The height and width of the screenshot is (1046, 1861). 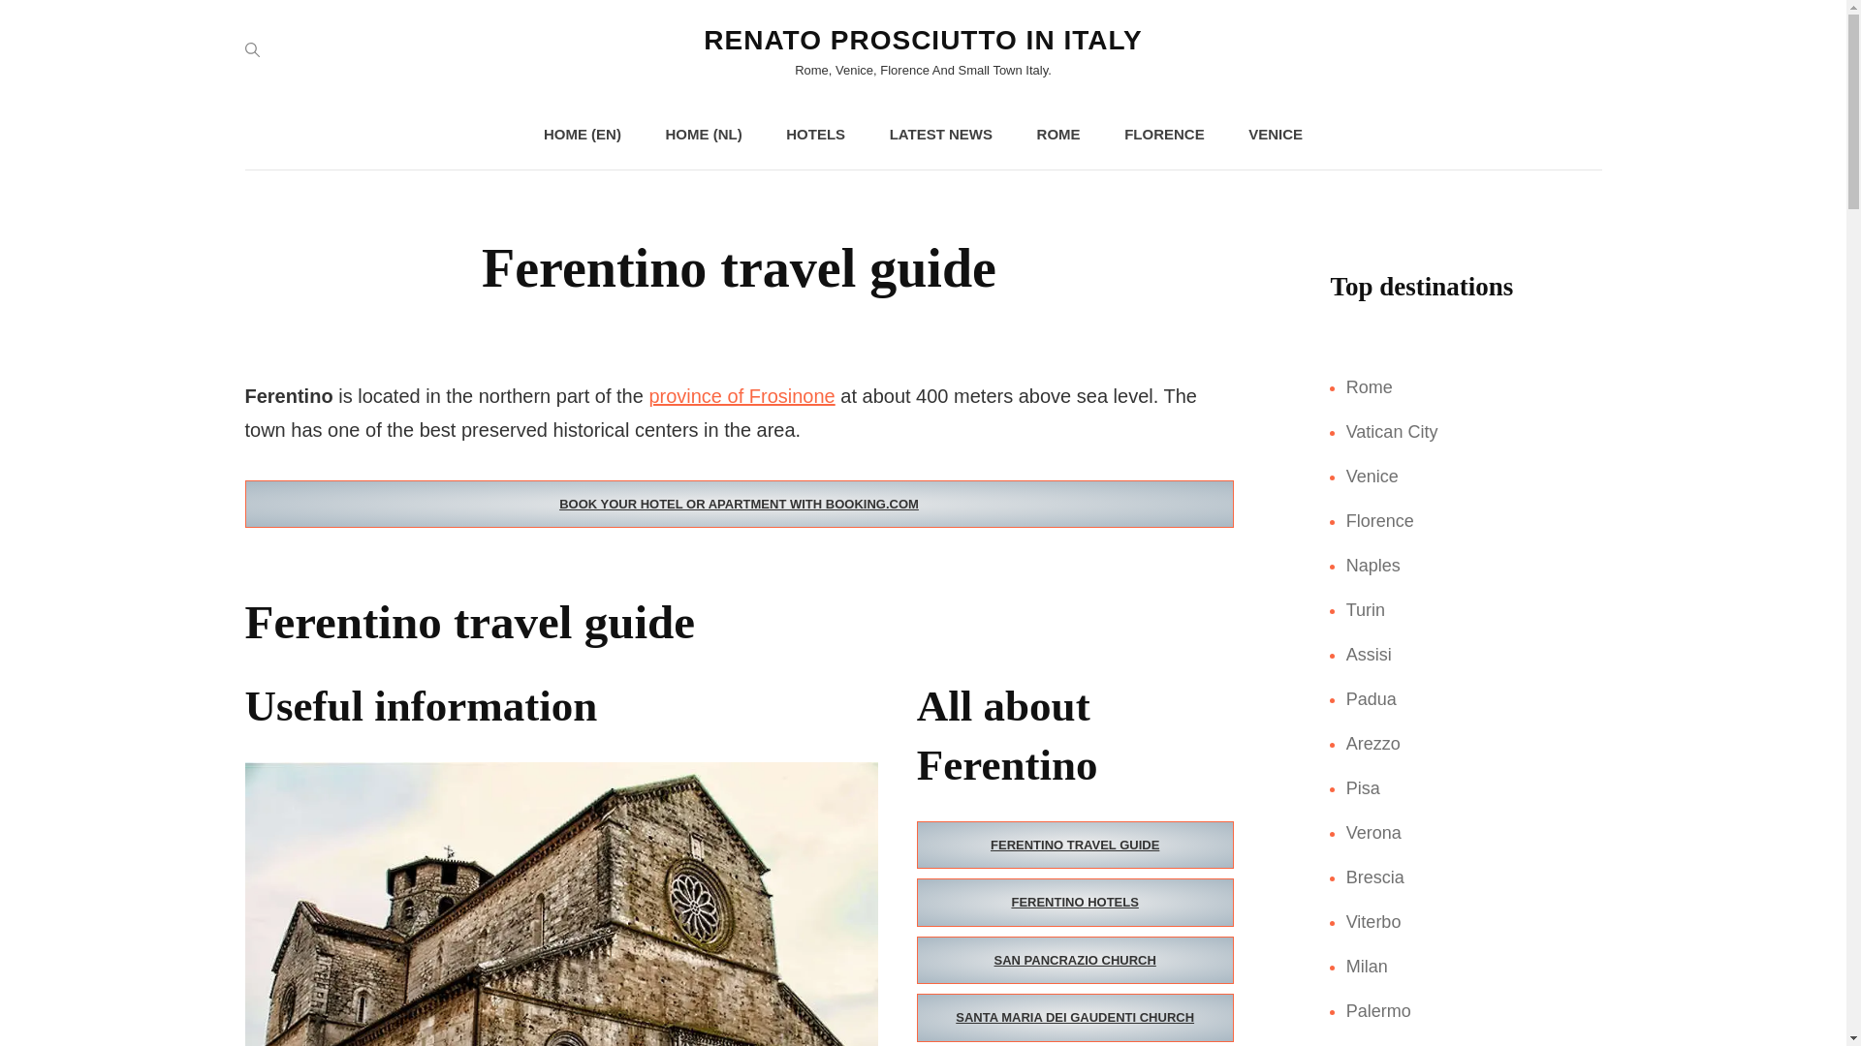 What do you see at coordinates (738, 504) in the screenshot?
I see `BOOK YOUR HOTEL OR APARTMENT WITH BOOKING.COM` at bounding box center [738, 504].